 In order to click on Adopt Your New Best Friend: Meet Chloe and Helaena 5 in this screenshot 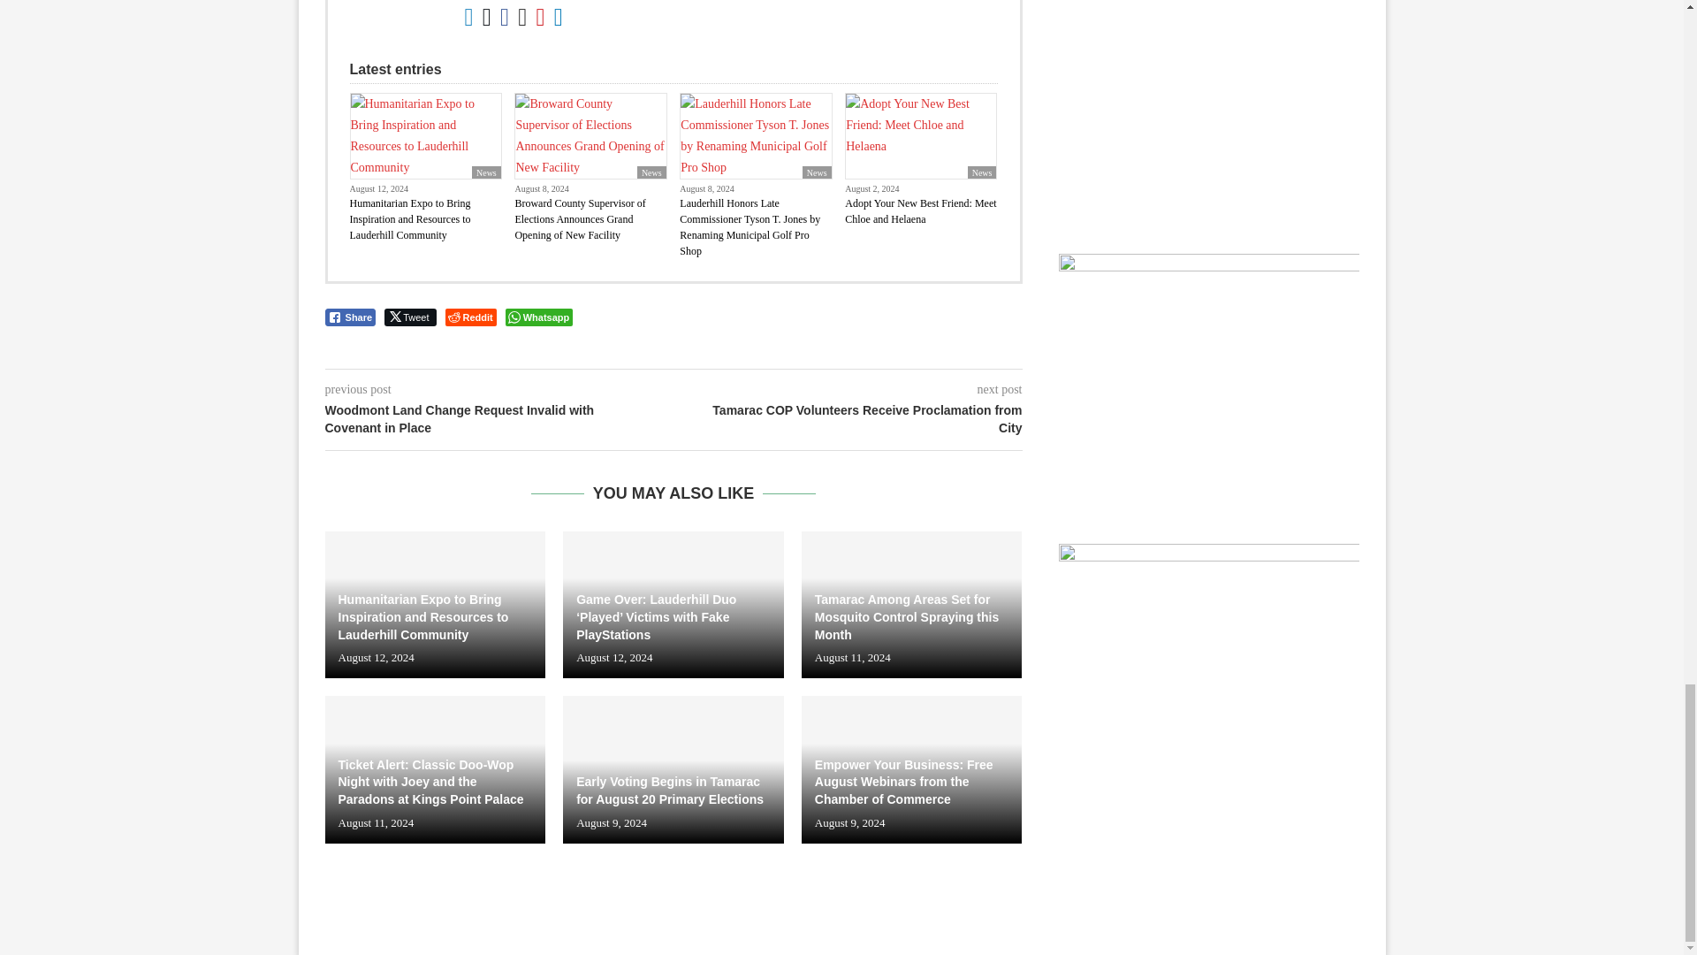, I will do `click(921, 135)`.